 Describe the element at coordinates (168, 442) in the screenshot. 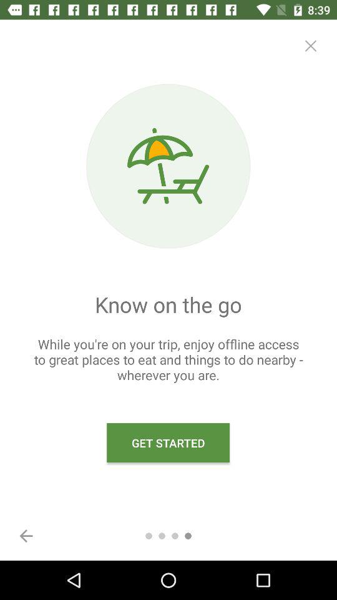

I see `click get started item` at that location.